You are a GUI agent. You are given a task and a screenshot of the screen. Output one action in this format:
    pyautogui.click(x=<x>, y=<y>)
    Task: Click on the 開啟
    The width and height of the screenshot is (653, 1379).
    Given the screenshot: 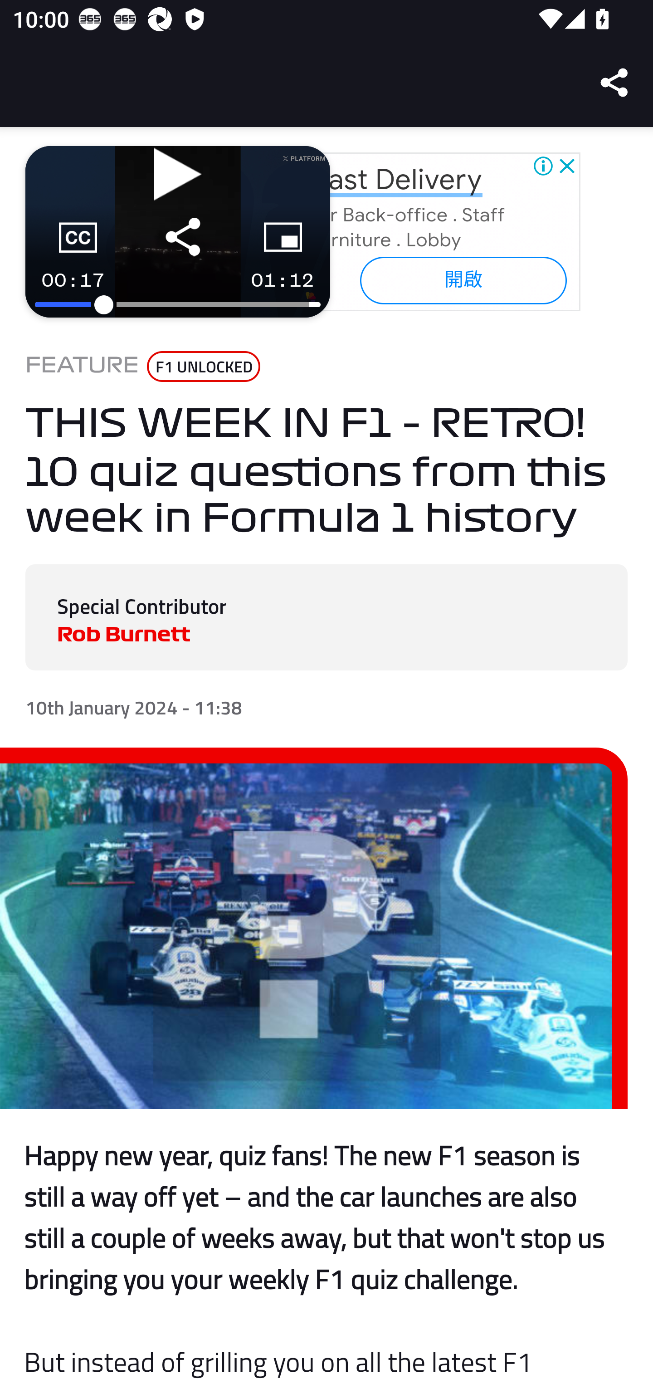 What is the action you would take?
    pyautogui.click(x=463, y=279)
    